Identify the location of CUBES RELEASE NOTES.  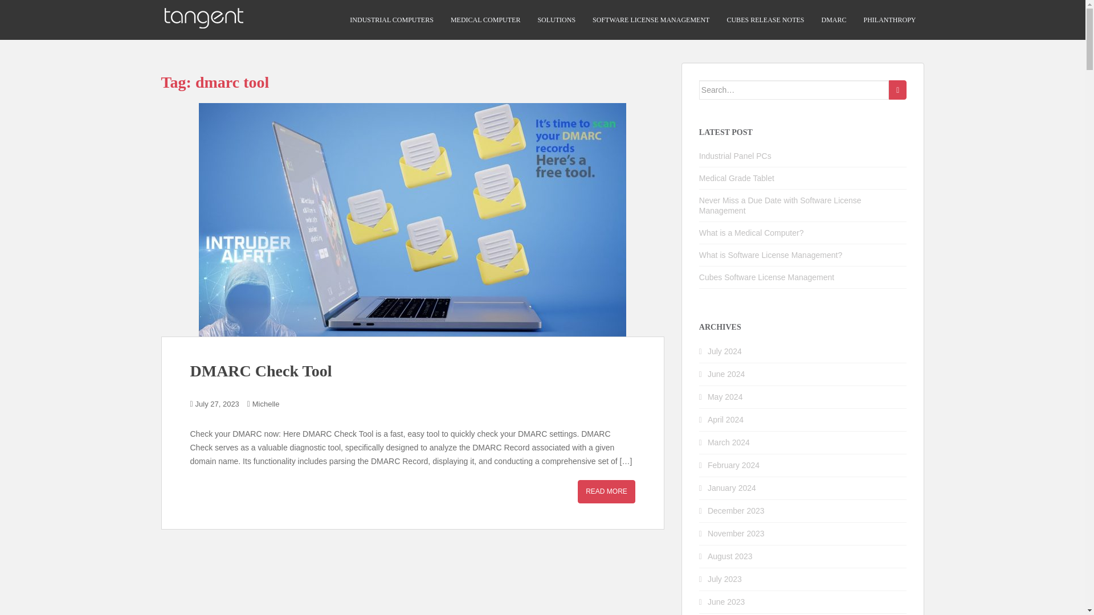
(765, 20).